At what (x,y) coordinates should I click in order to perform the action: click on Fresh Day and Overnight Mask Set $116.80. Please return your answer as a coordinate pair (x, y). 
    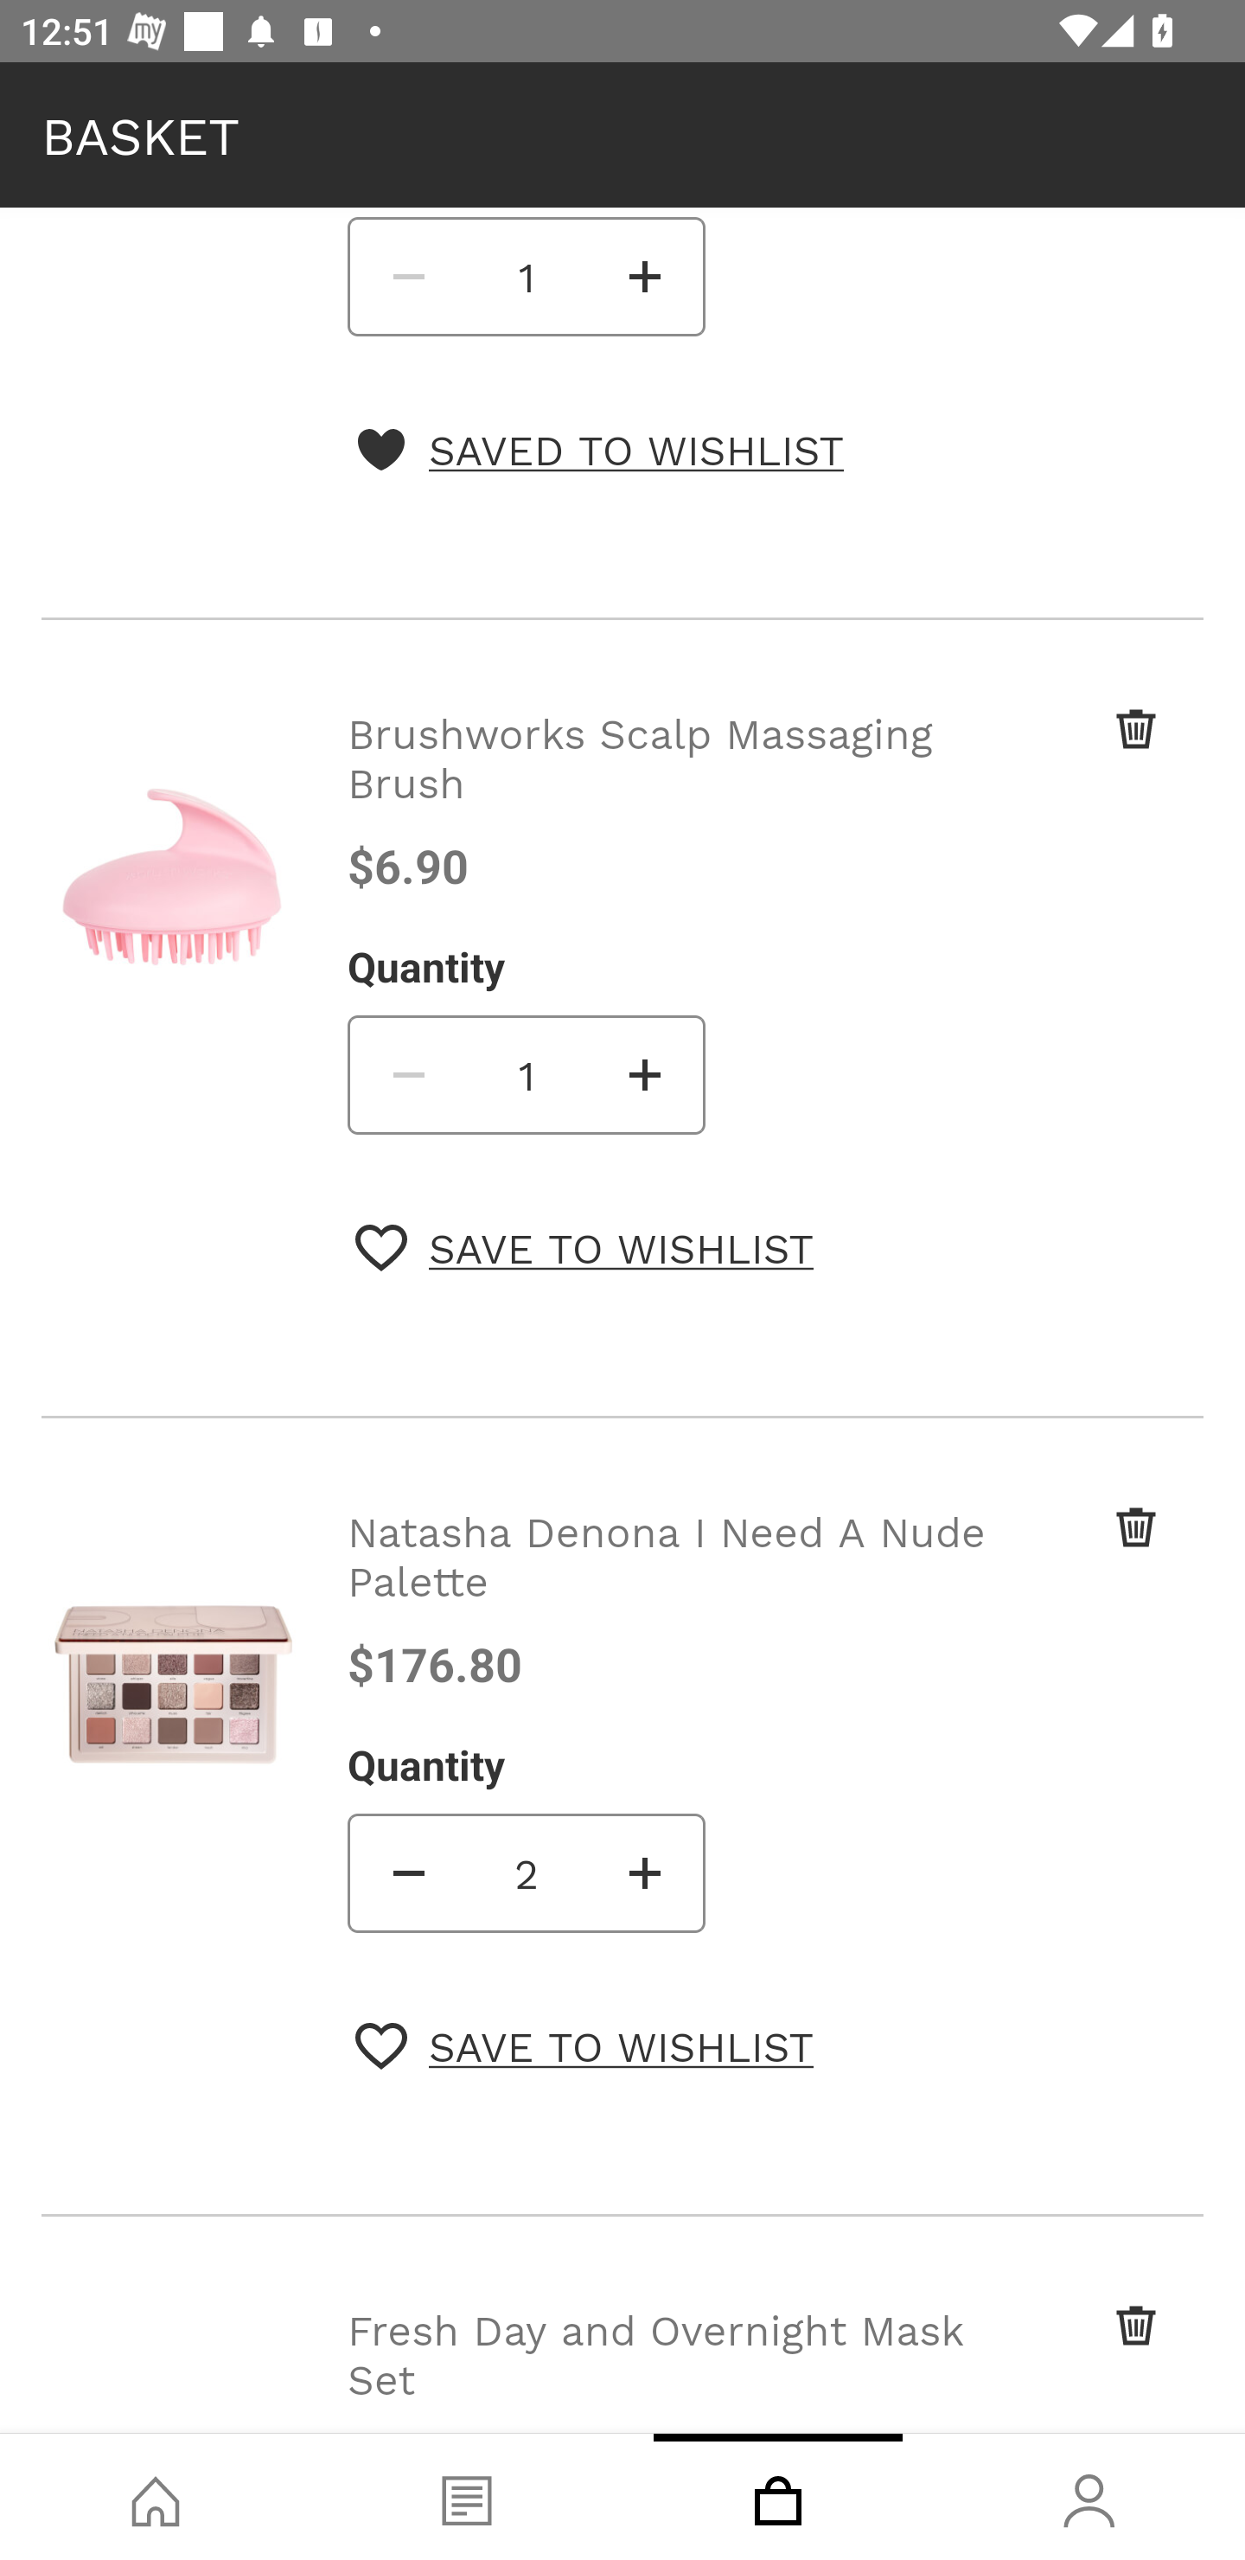
    Looking at the image, I should click on (673, 2365).